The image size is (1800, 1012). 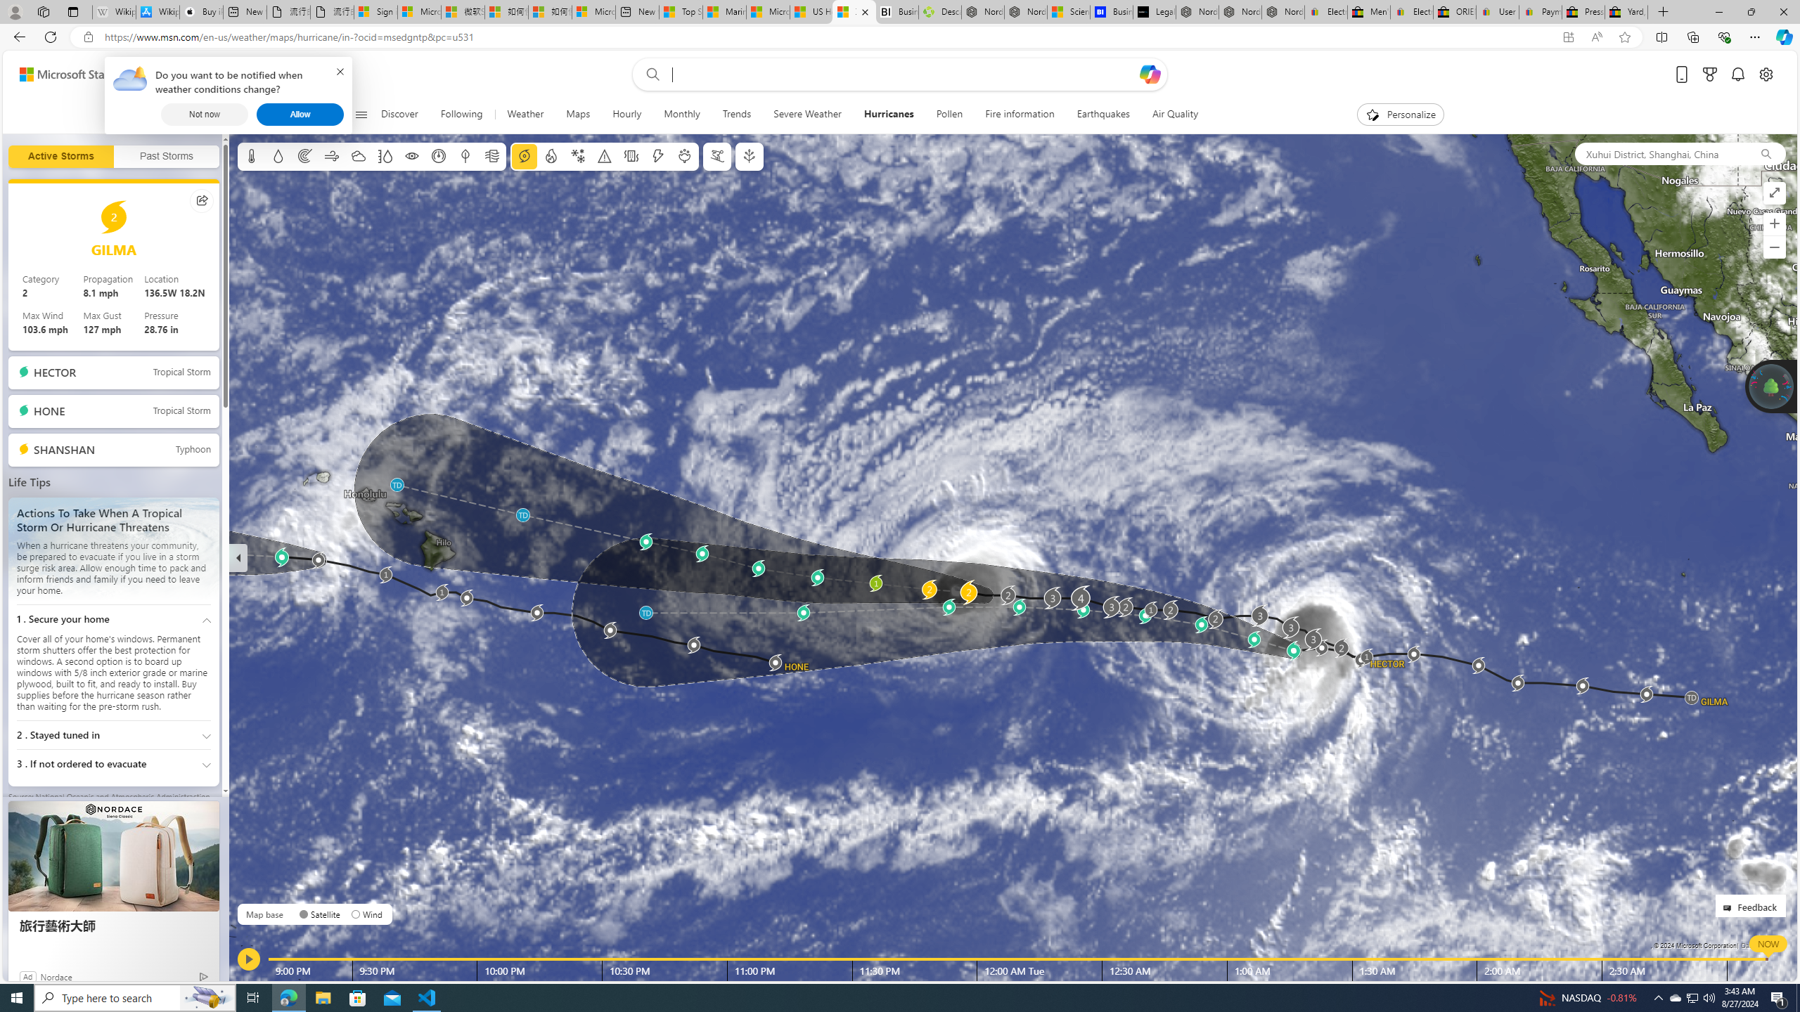 What do you see at coordinates (412, 156) in the screenshot?
I see `Visibility` at bounding box center [412, 156].